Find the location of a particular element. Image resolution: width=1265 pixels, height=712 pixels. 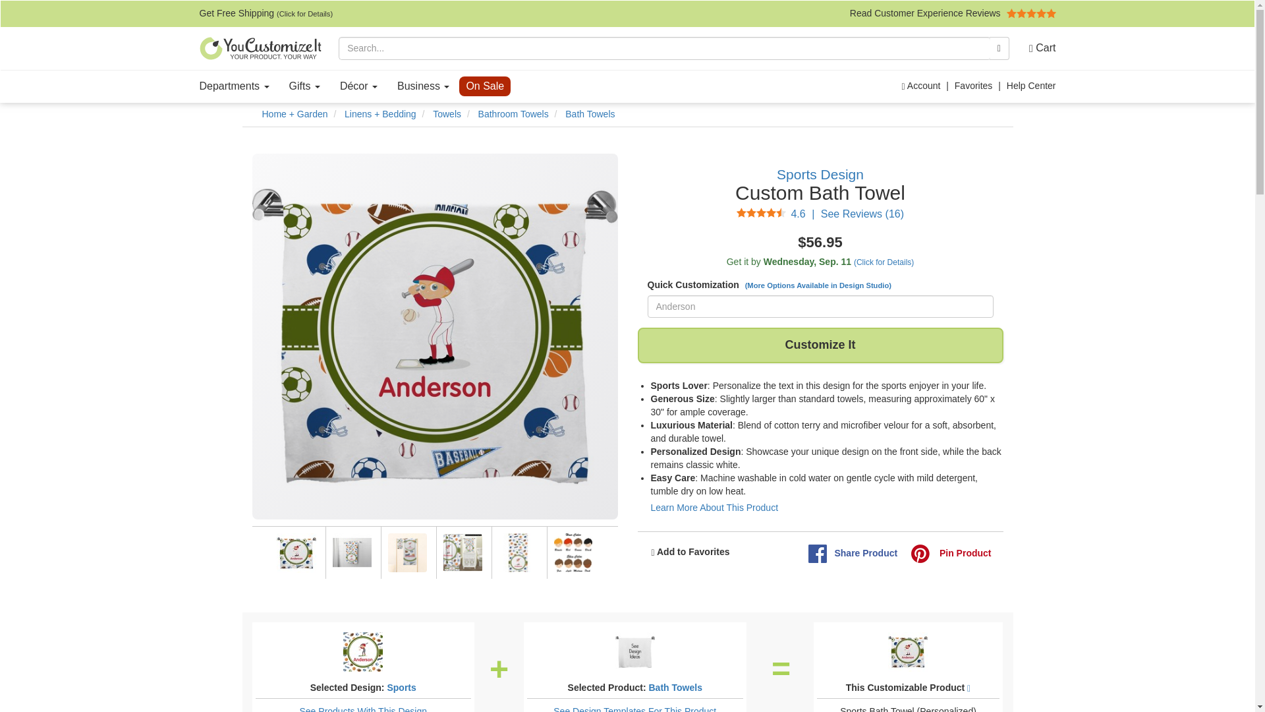

Business is located at coordinates (423, 86).